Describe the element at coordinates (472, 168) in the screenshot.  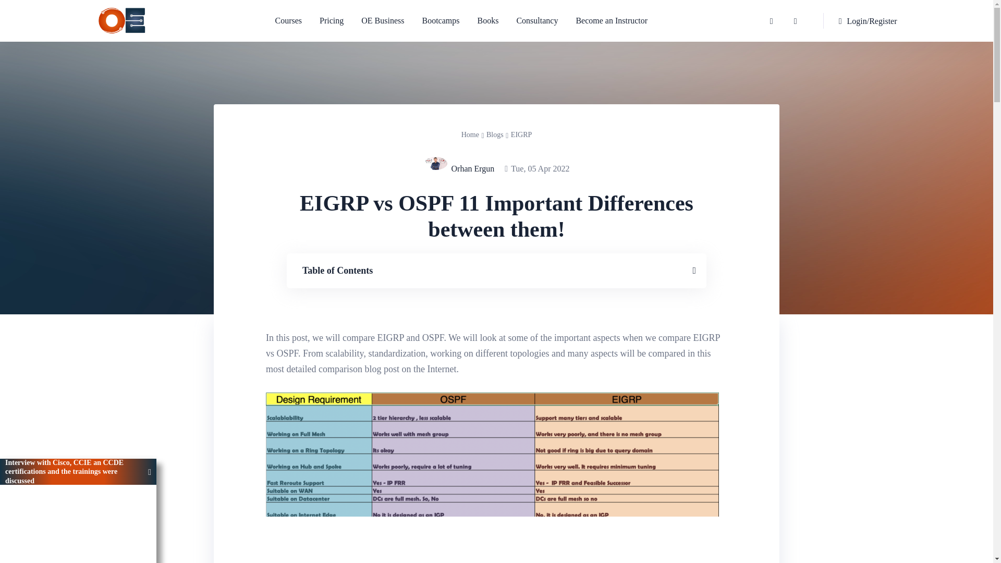
I see `Orhan Ergun` at that location.